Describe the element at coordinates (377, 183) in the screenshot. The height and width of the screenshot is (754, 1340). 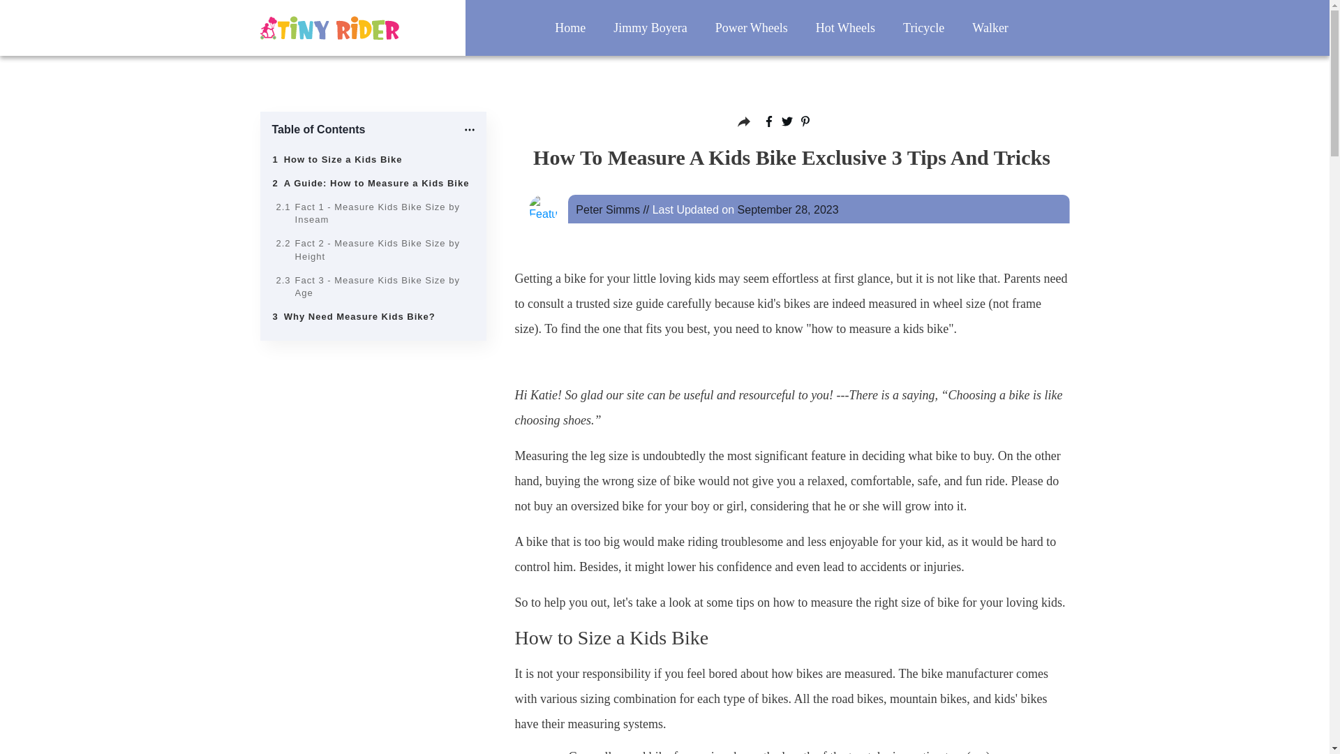
I see `A Guide: How to Measure a Kids Bike` at that location.